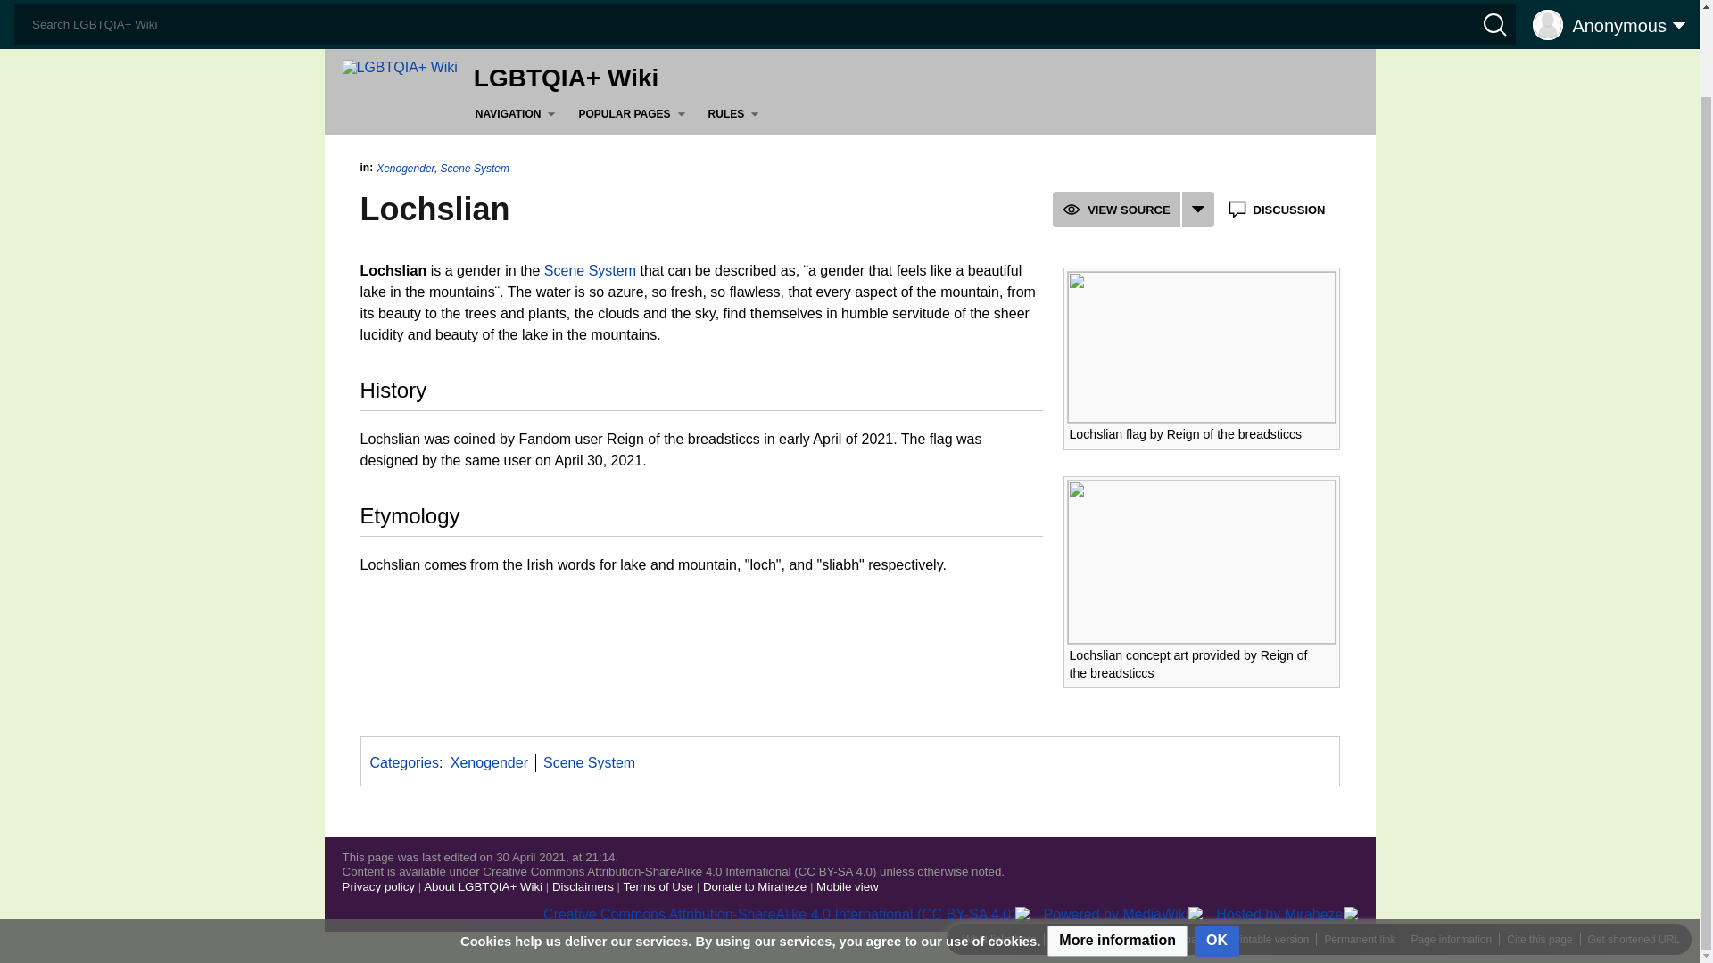 This screenshot has width=1713, height=963. Describe the element at coordinates (635, 114) in the screenshot. I see `POPULAR PAGES` at that location.